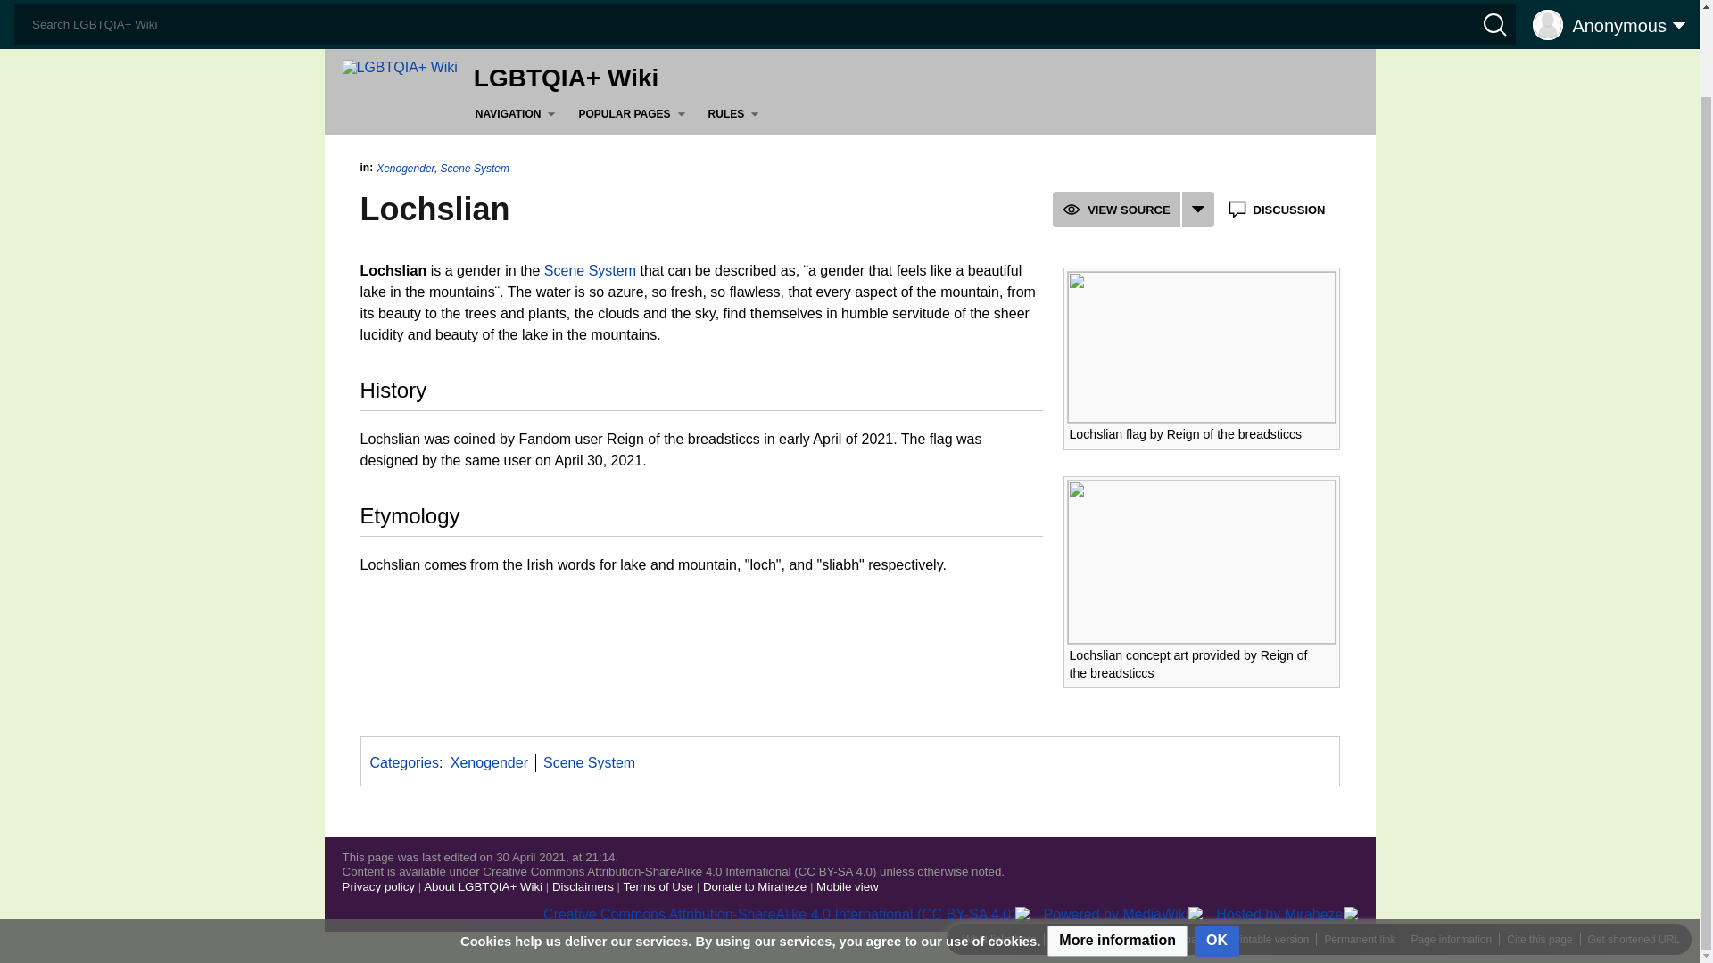 This screenshot has width=1713, height=963. Describe the element at coordinates (635, 114) in the screenshot. I see `POPULAR PAGES` at that location.